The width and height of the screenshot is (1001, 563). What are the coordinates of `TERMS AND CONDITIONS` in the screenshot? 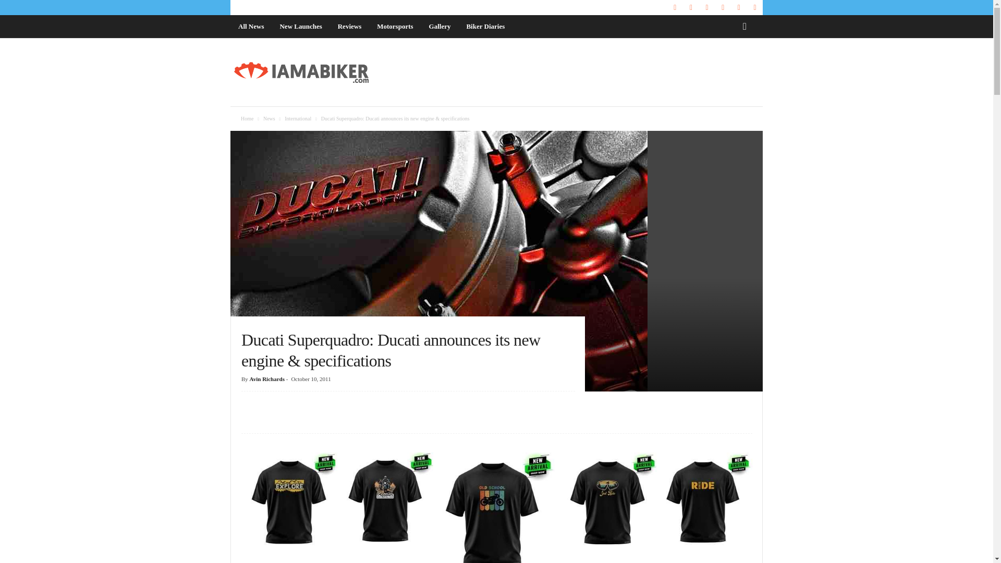 It's located at (453, 7).